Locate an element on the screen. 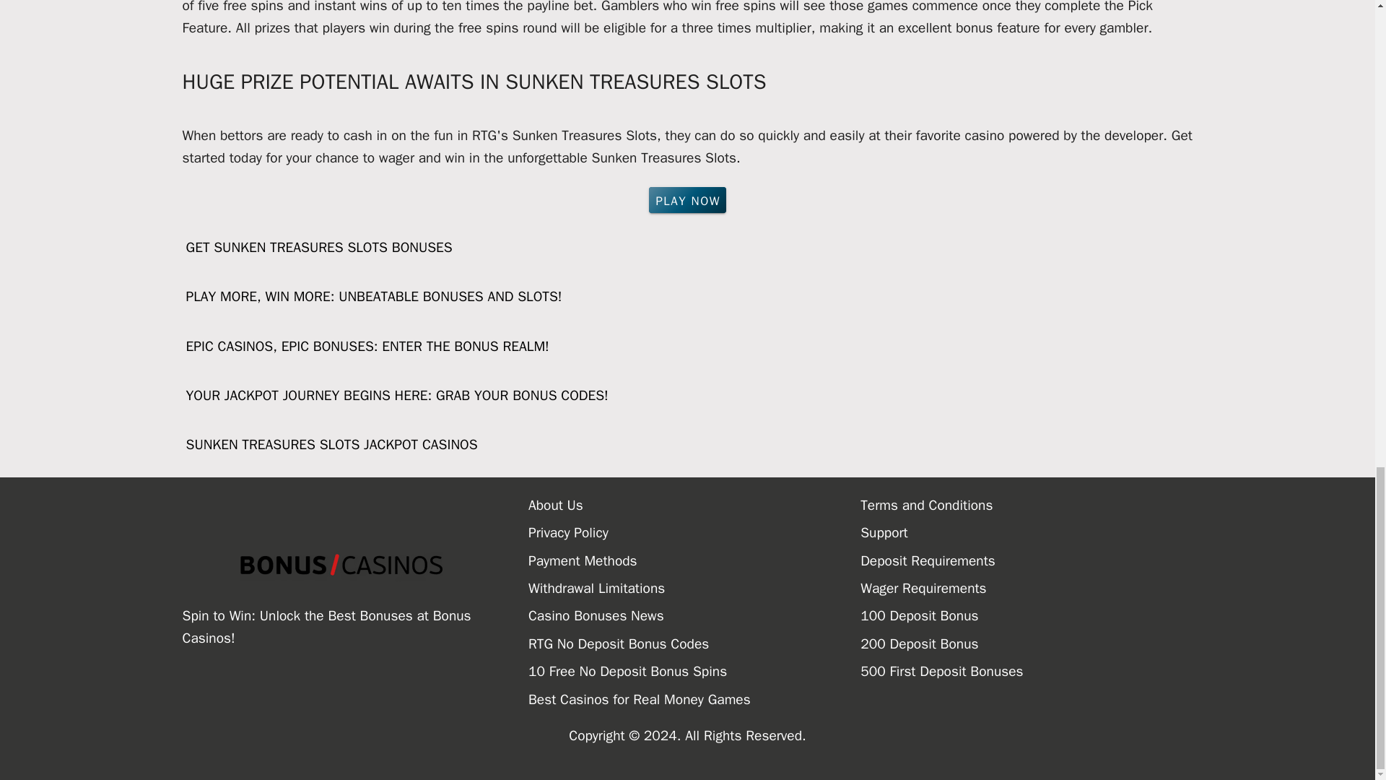  Wager Requirements is located at coordinates (1027, 588).